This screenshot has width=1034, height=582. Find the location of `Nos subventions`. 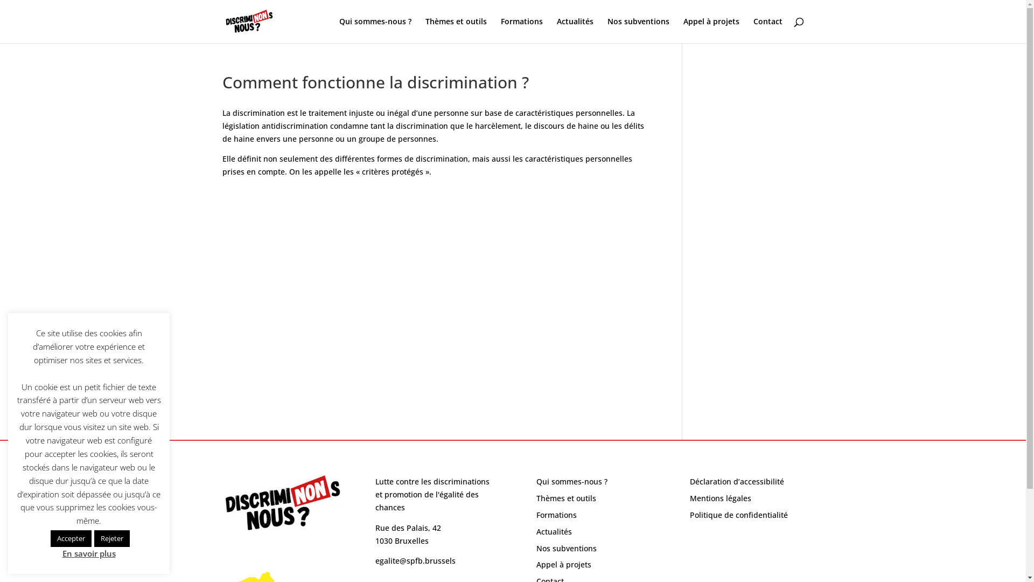

Nos subventions is located at coordinates (567, 549).